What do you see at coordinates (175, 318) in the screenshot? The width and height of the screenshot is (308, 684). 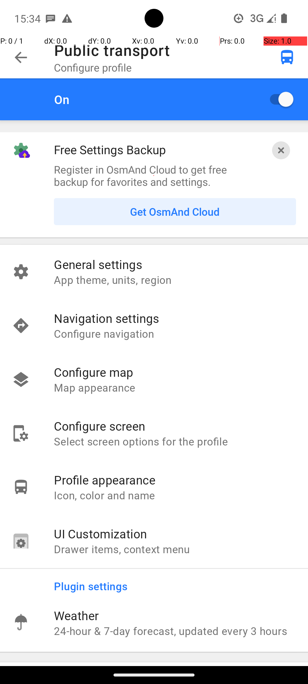 I see `Navigation settings` at bounding box center [175, 318].